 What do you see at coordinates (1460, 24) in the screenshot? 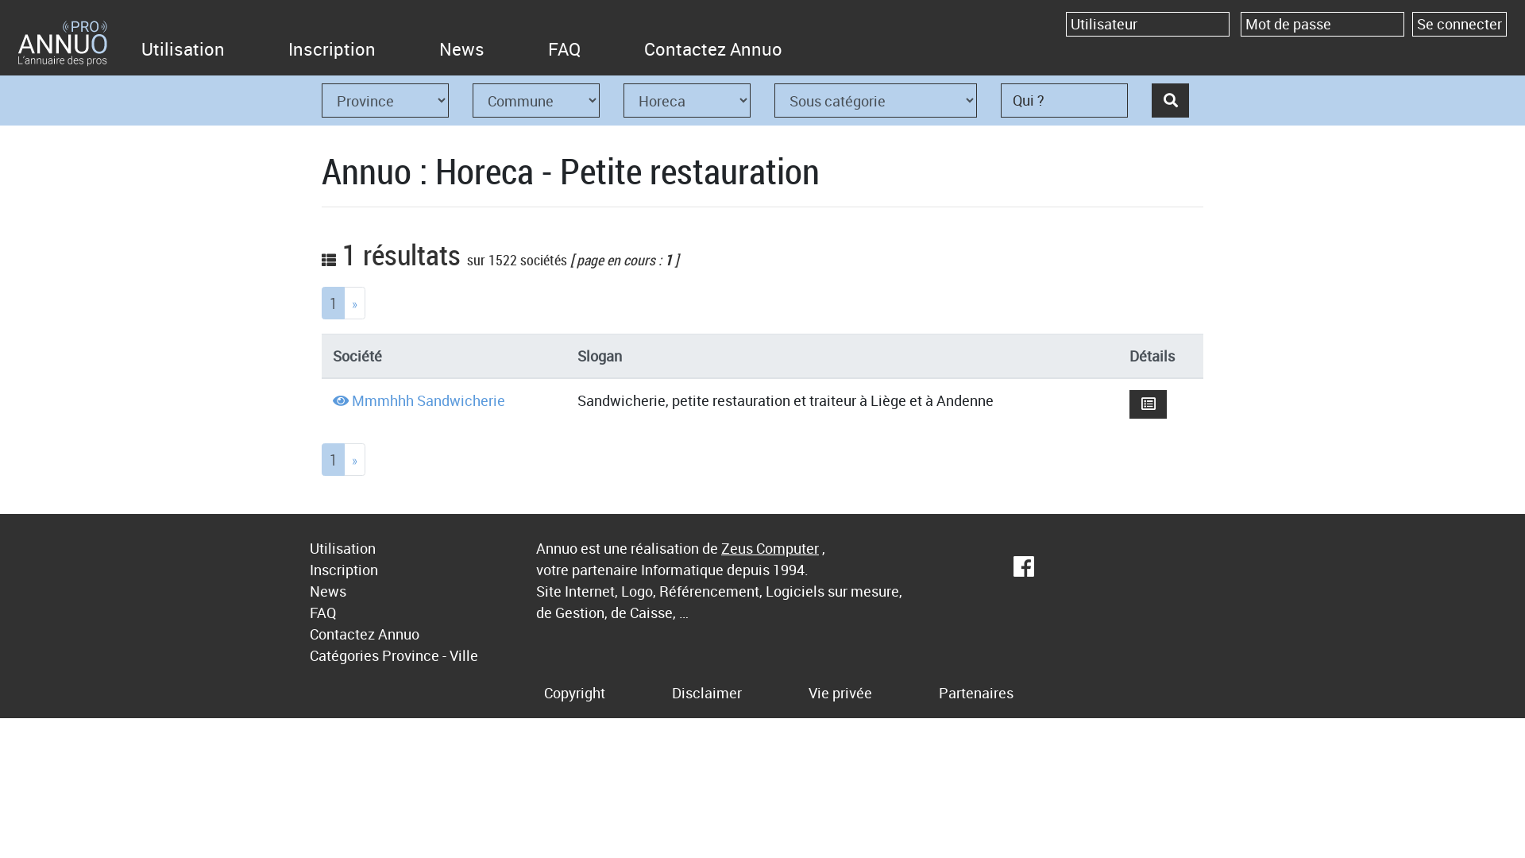
I see `Se connecter` at bounding box center [1460, 24].